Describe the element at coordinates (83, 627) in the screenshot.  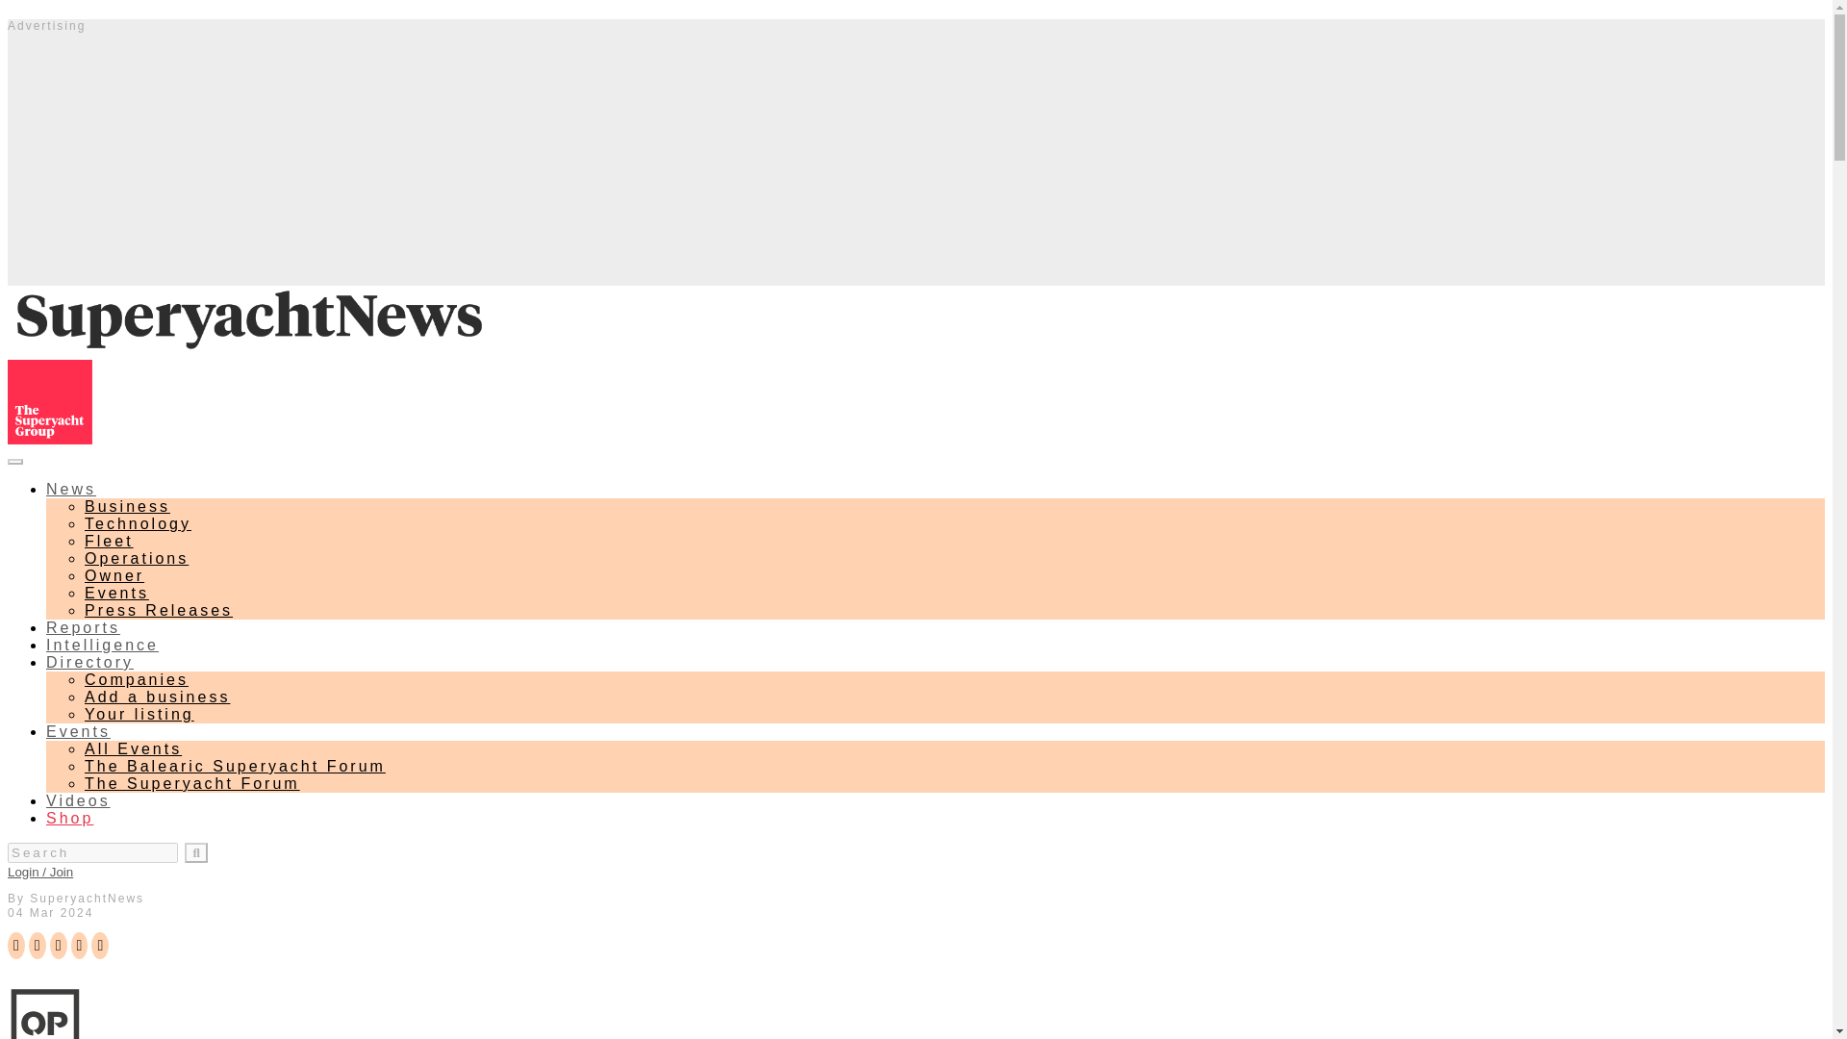
I see `Reports` at that location.